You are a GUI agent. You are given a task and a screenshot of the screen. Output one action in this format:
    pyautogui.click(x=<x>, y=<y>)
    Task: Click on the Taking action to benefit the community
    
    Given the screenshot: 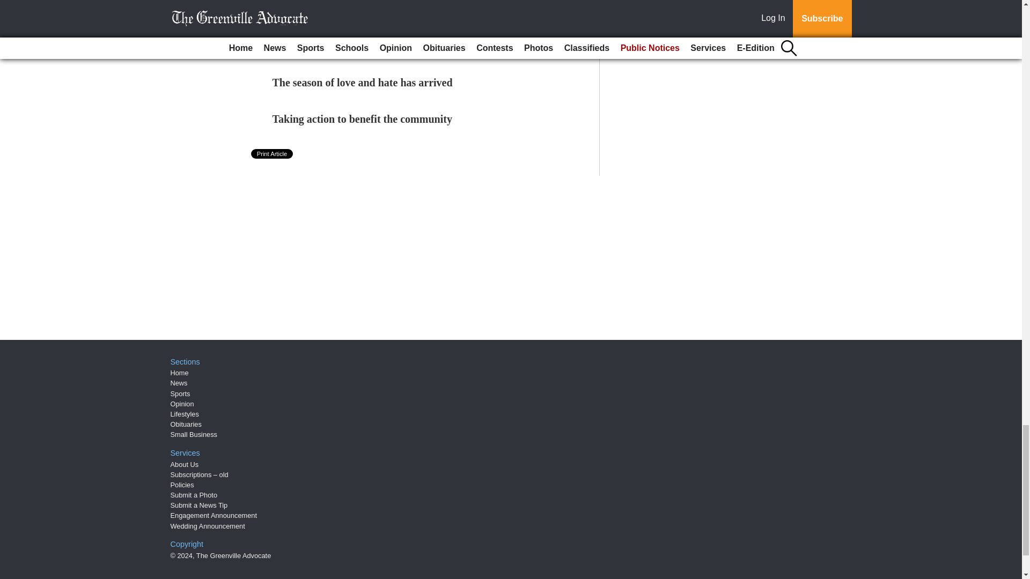 What is the action you would take?
    pyautogui.click(x=362, y=119)
    